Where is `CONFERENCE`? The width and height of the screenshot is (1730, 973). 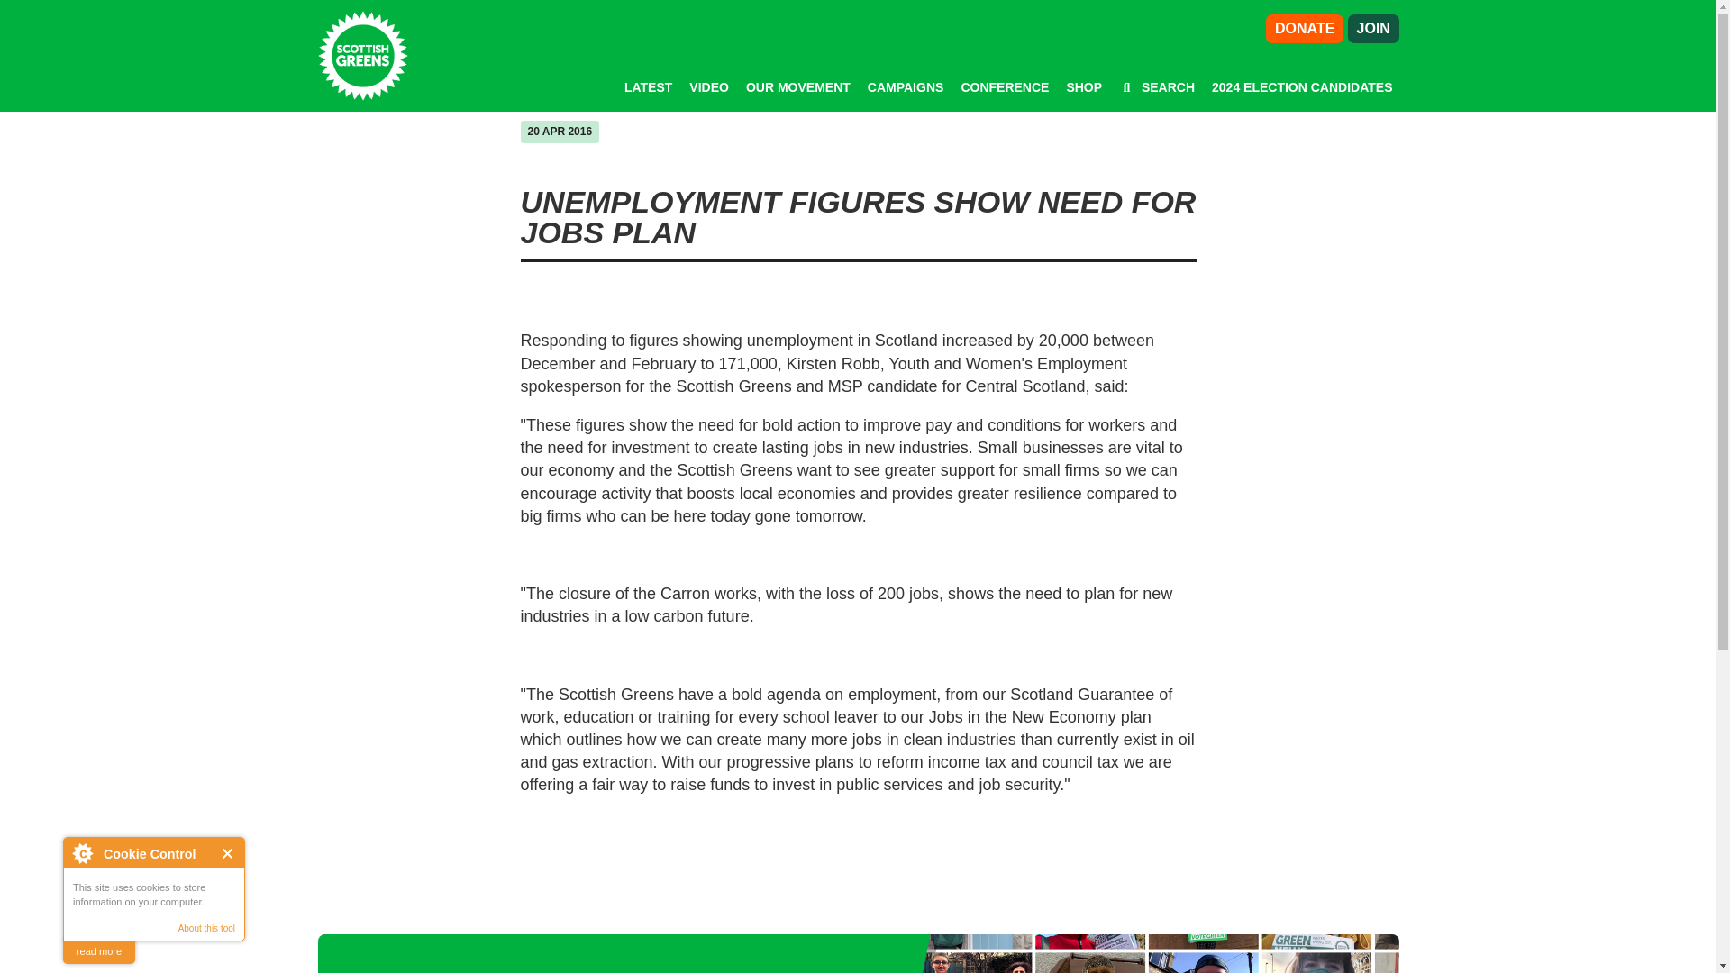 CONFERENCE is located at coordinates (1004, 86).